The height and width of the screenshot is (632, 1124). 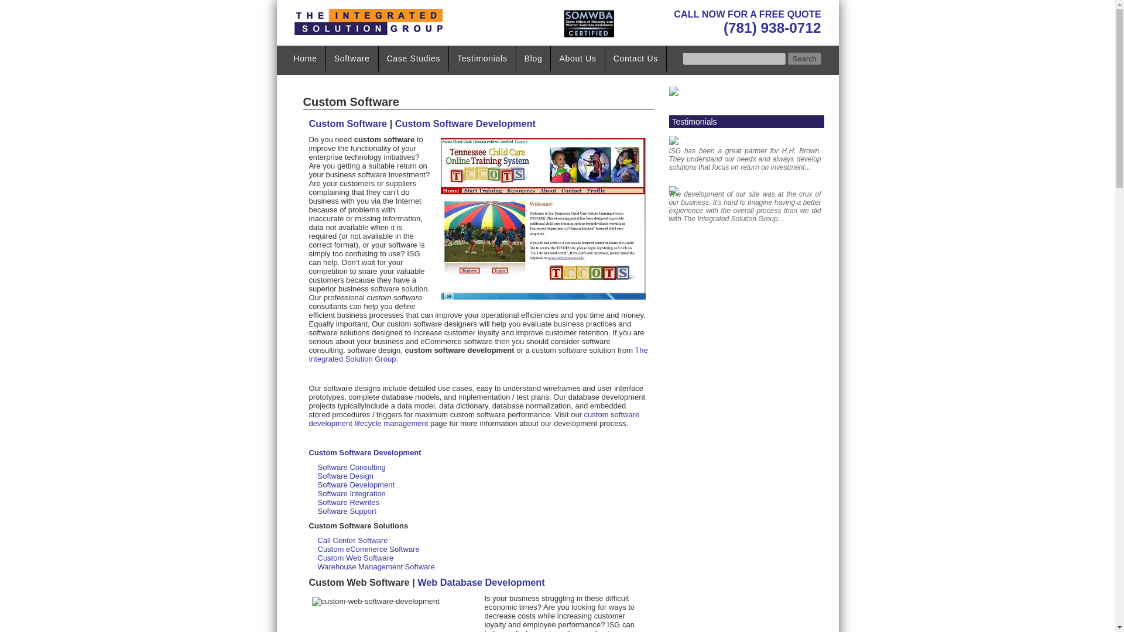 I want to click on Software Development, so click(x=355, y=485).